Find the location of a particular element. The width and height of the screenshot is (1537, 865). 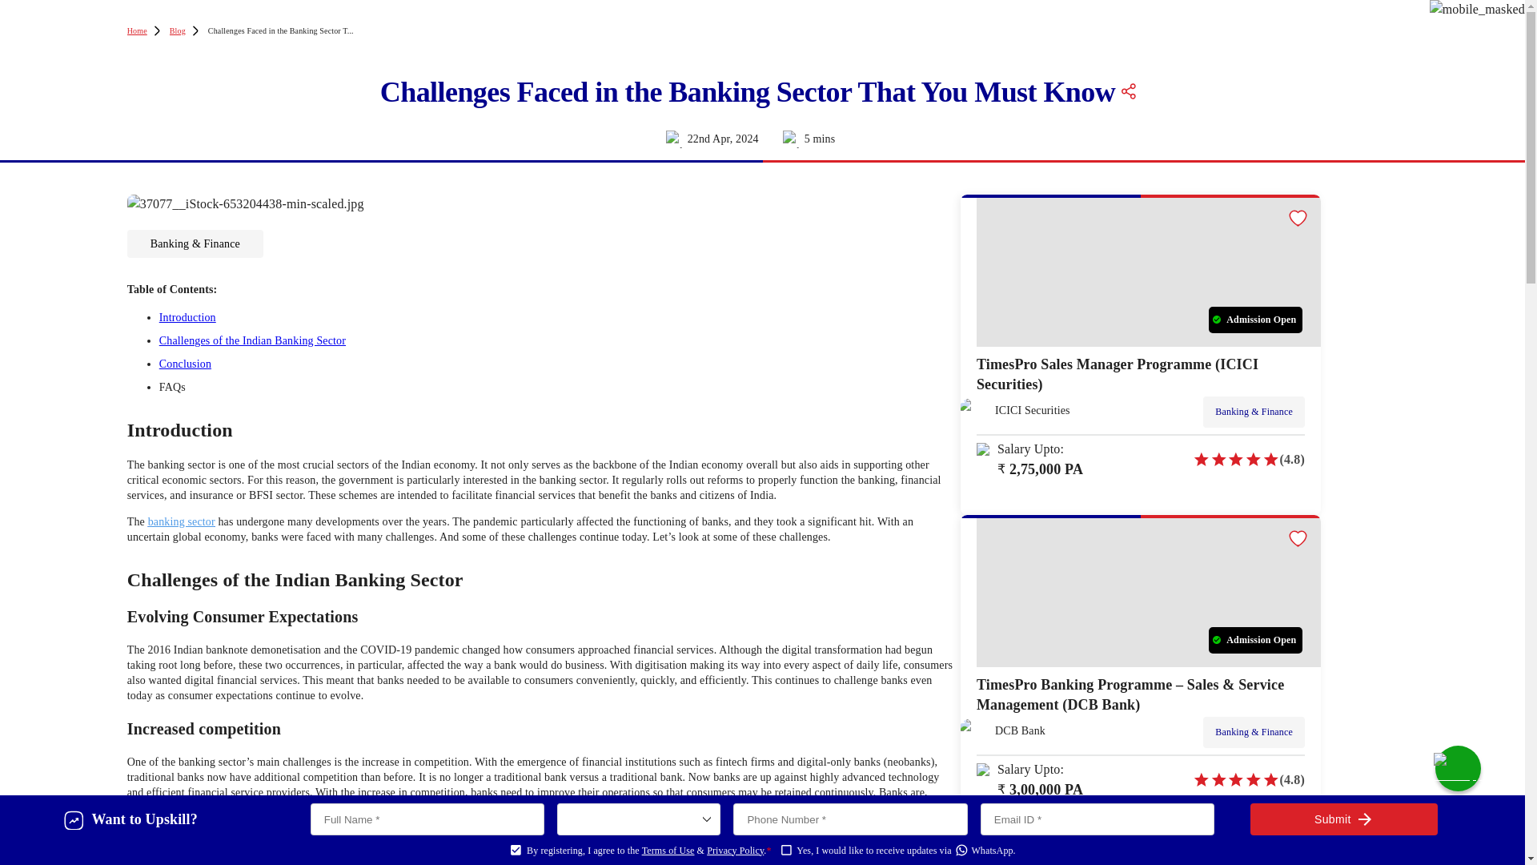

Introduction is located at coordinates (187, 317).